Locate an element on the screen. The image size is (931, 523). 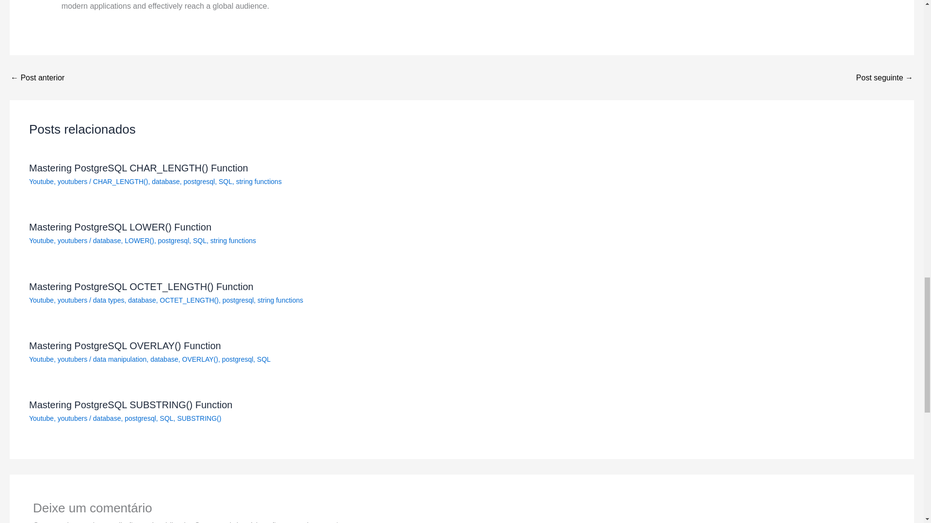
string functions is located at coordinates (259, 182).